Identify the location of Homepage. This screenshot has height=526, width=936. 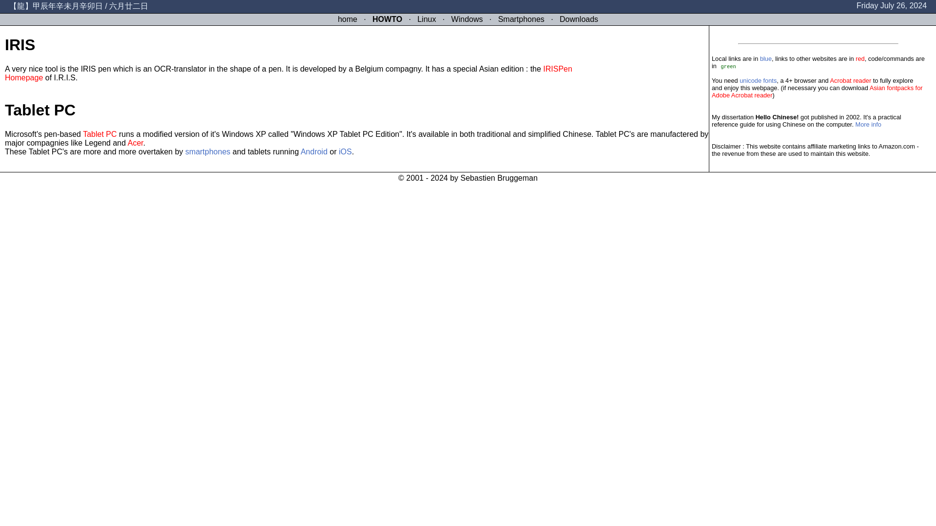
(23, 78).